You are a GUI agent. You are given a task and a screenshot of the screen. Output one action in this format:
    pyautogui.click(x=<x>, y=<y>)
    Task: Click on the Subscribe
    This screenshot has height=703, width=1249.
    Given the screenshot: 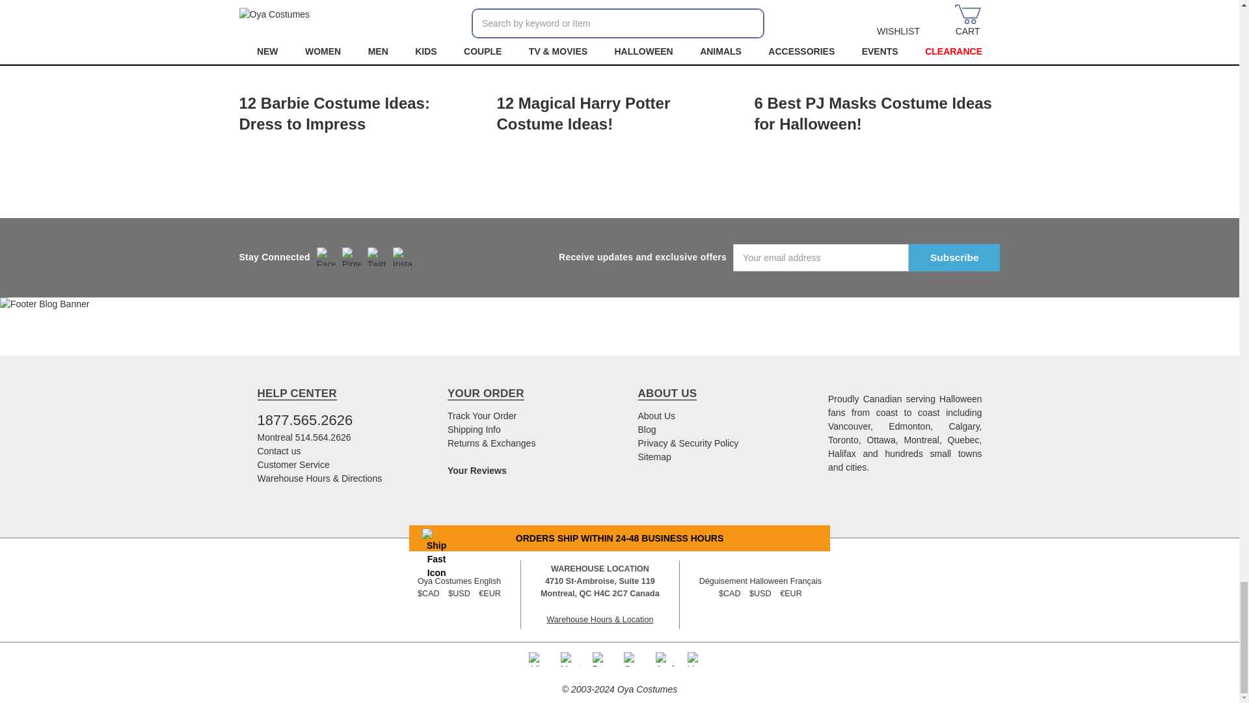 What is the action you would take?
    pyautogui.click(x=954, y=257)
    